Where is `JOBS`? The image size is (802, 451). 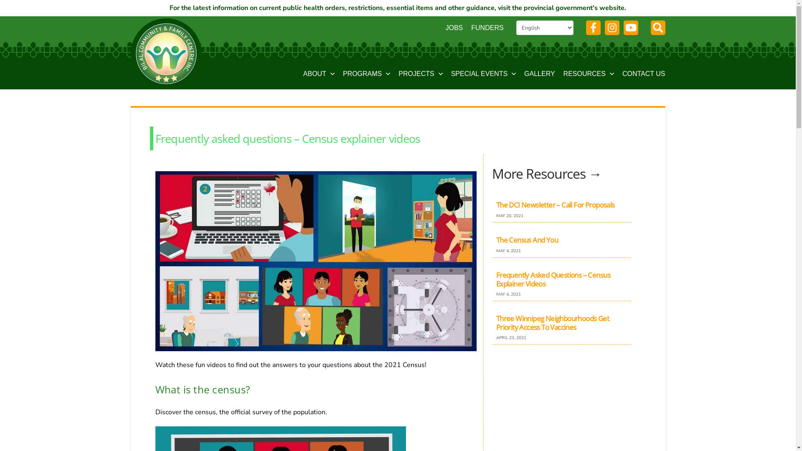
JOBS is located at coordinates (454, 28).